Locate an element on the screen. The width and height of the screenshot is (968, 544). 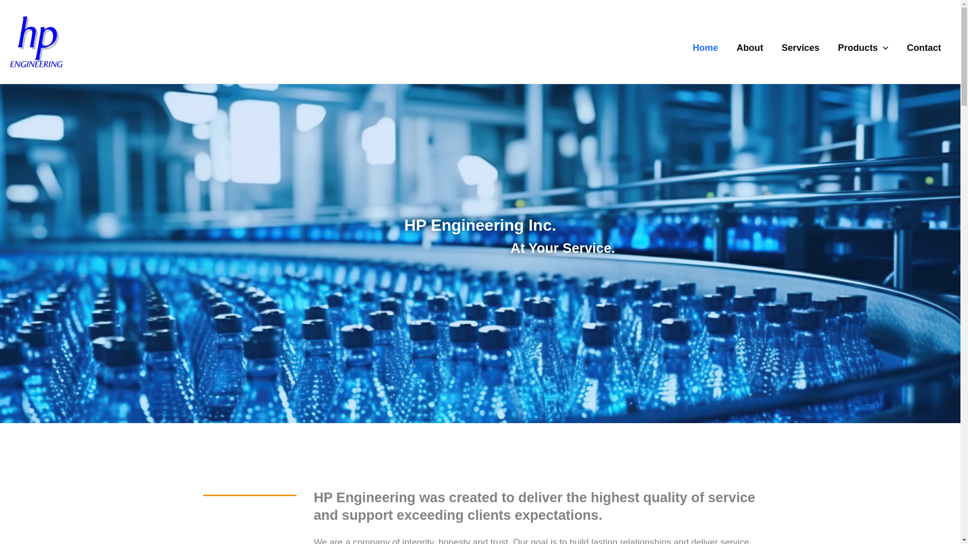
About is located at coordinates (750, 41).